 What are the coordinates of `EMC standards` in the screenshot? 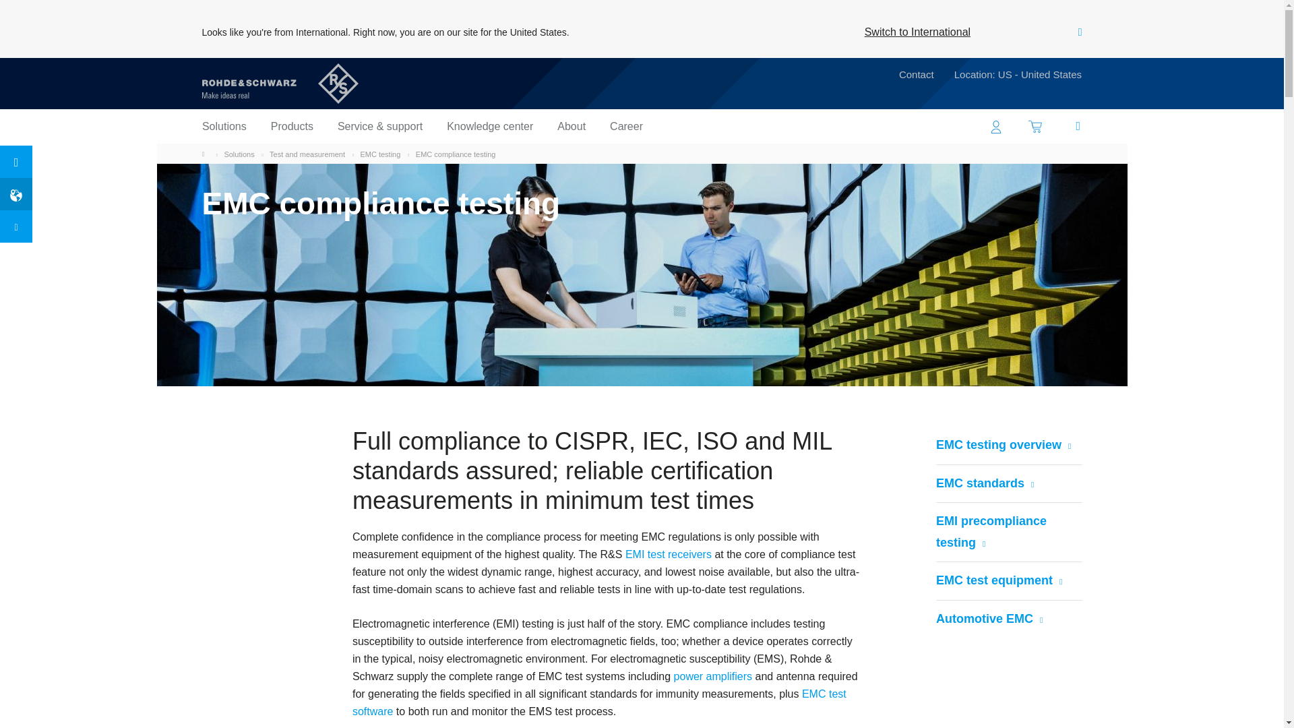 It's located at (981, 484).